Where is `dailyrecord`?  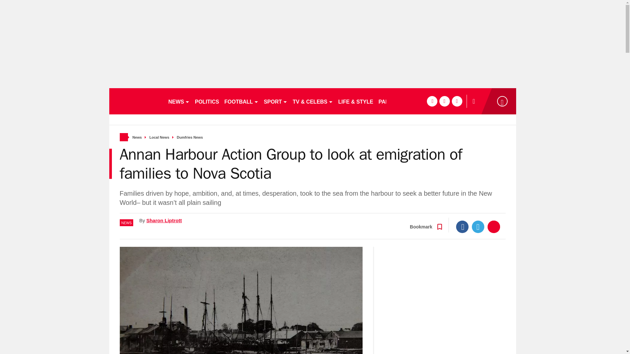 dailyrecord is located at coordinates (136, 101).